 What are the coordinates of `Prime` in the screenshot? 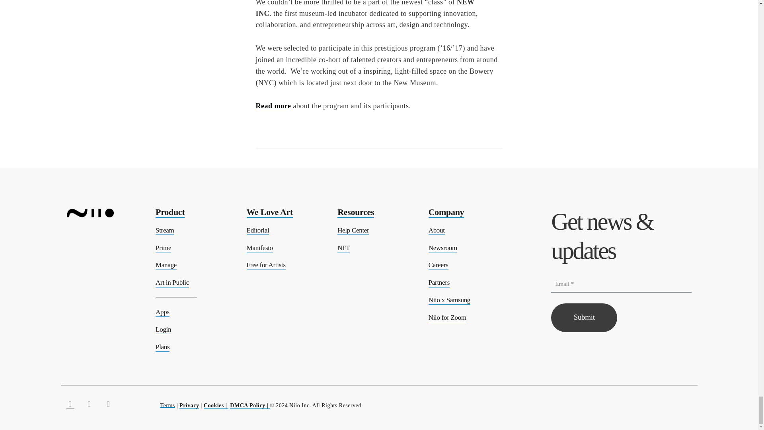 It's located at (163, 248).